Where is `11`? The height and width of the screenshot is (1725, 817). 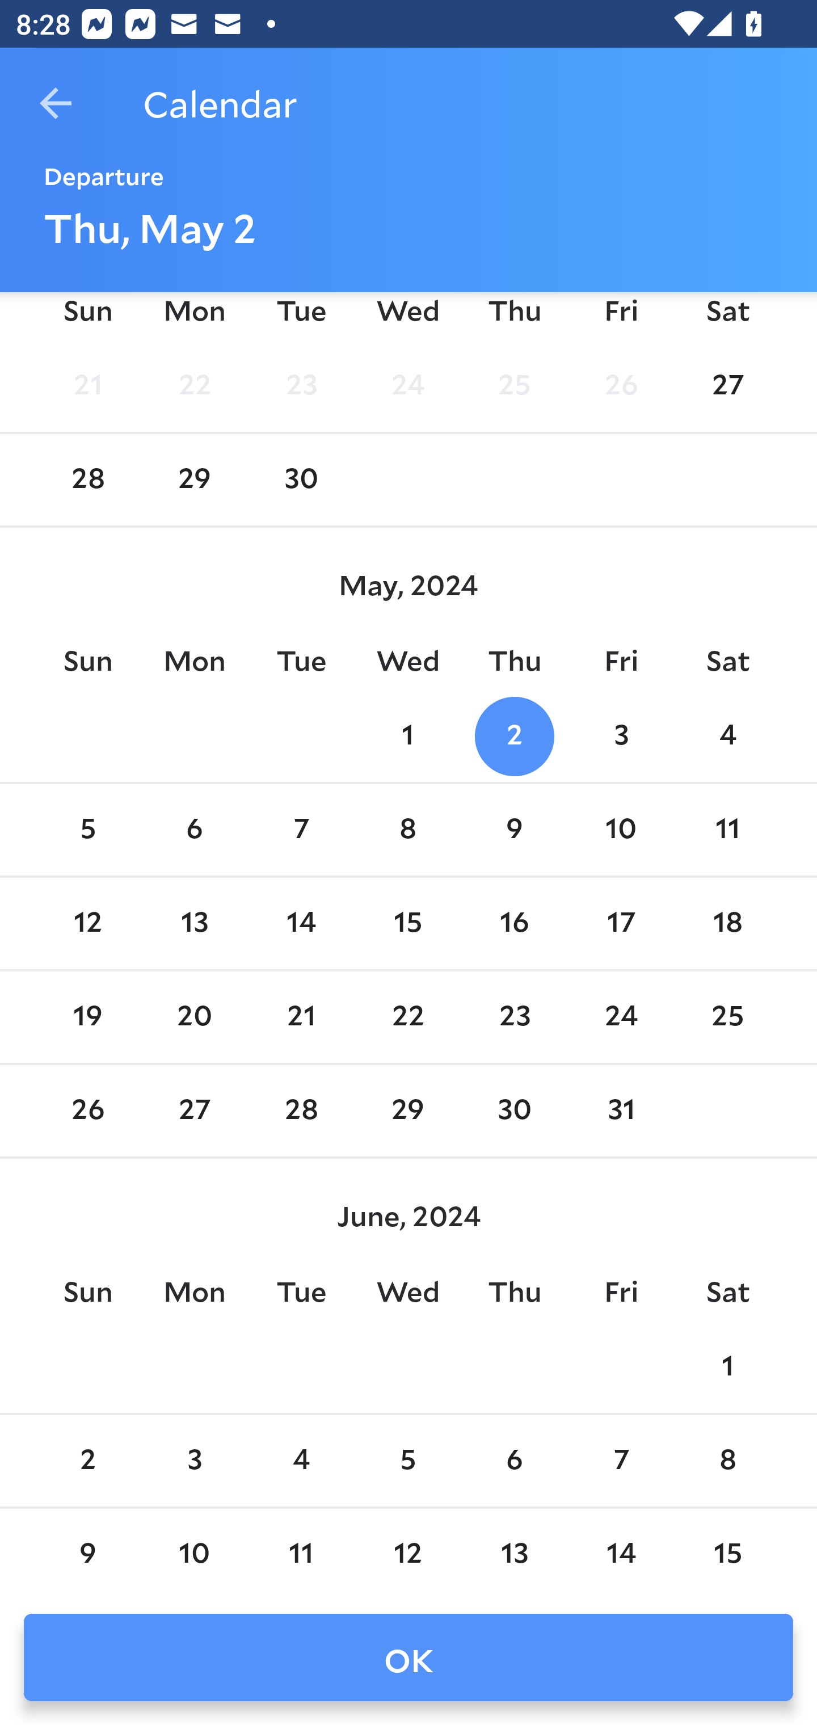 11 is located at coordinates (301, 1552).